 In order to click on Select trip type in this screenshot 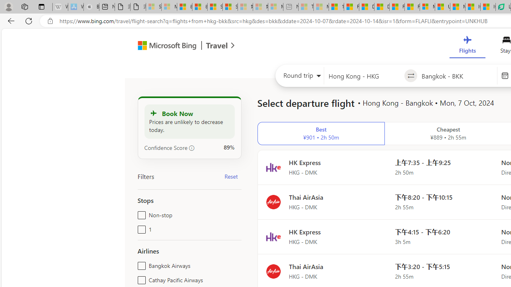, I will do `click(299, 77)`.